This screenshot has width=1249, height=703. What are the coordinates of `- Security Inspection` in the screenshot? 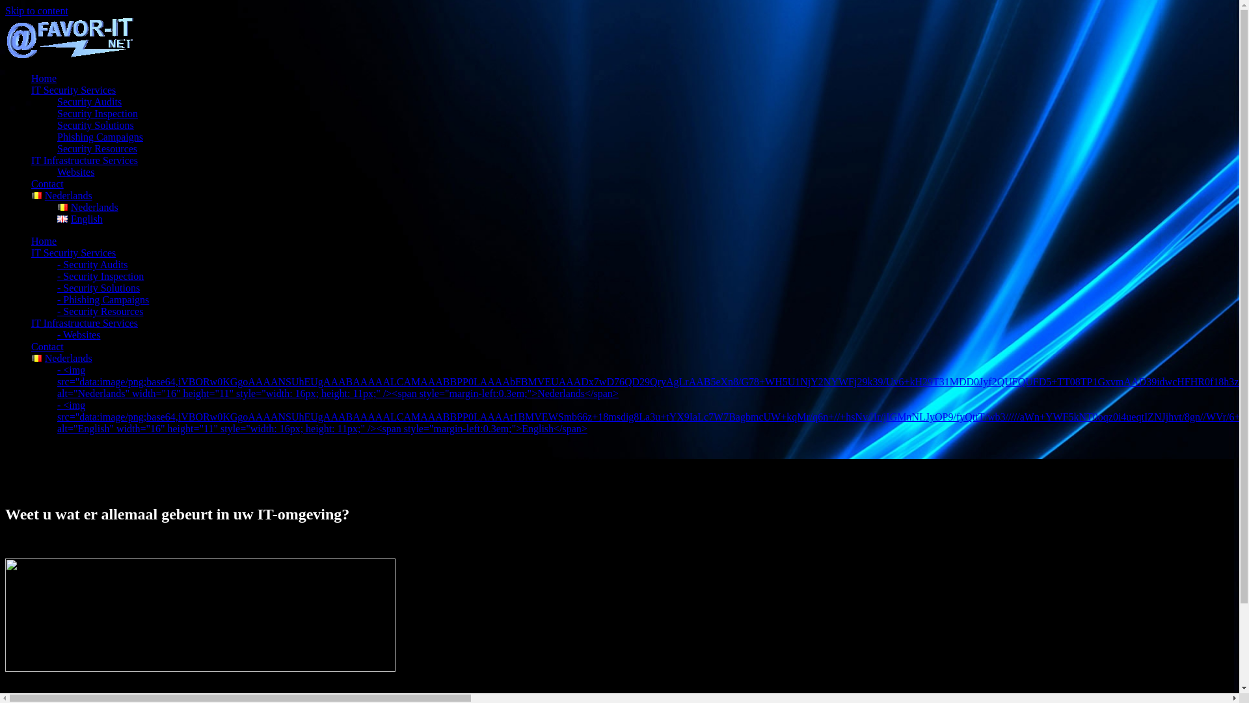 It's located at (100, 276).